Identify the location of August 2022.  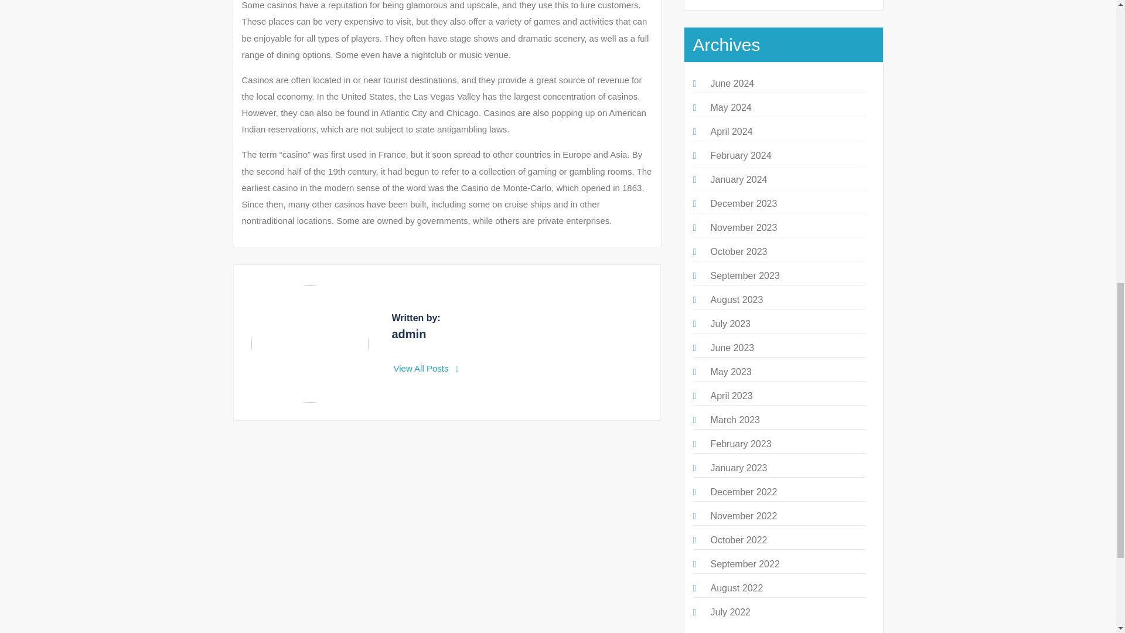
(736, 587).